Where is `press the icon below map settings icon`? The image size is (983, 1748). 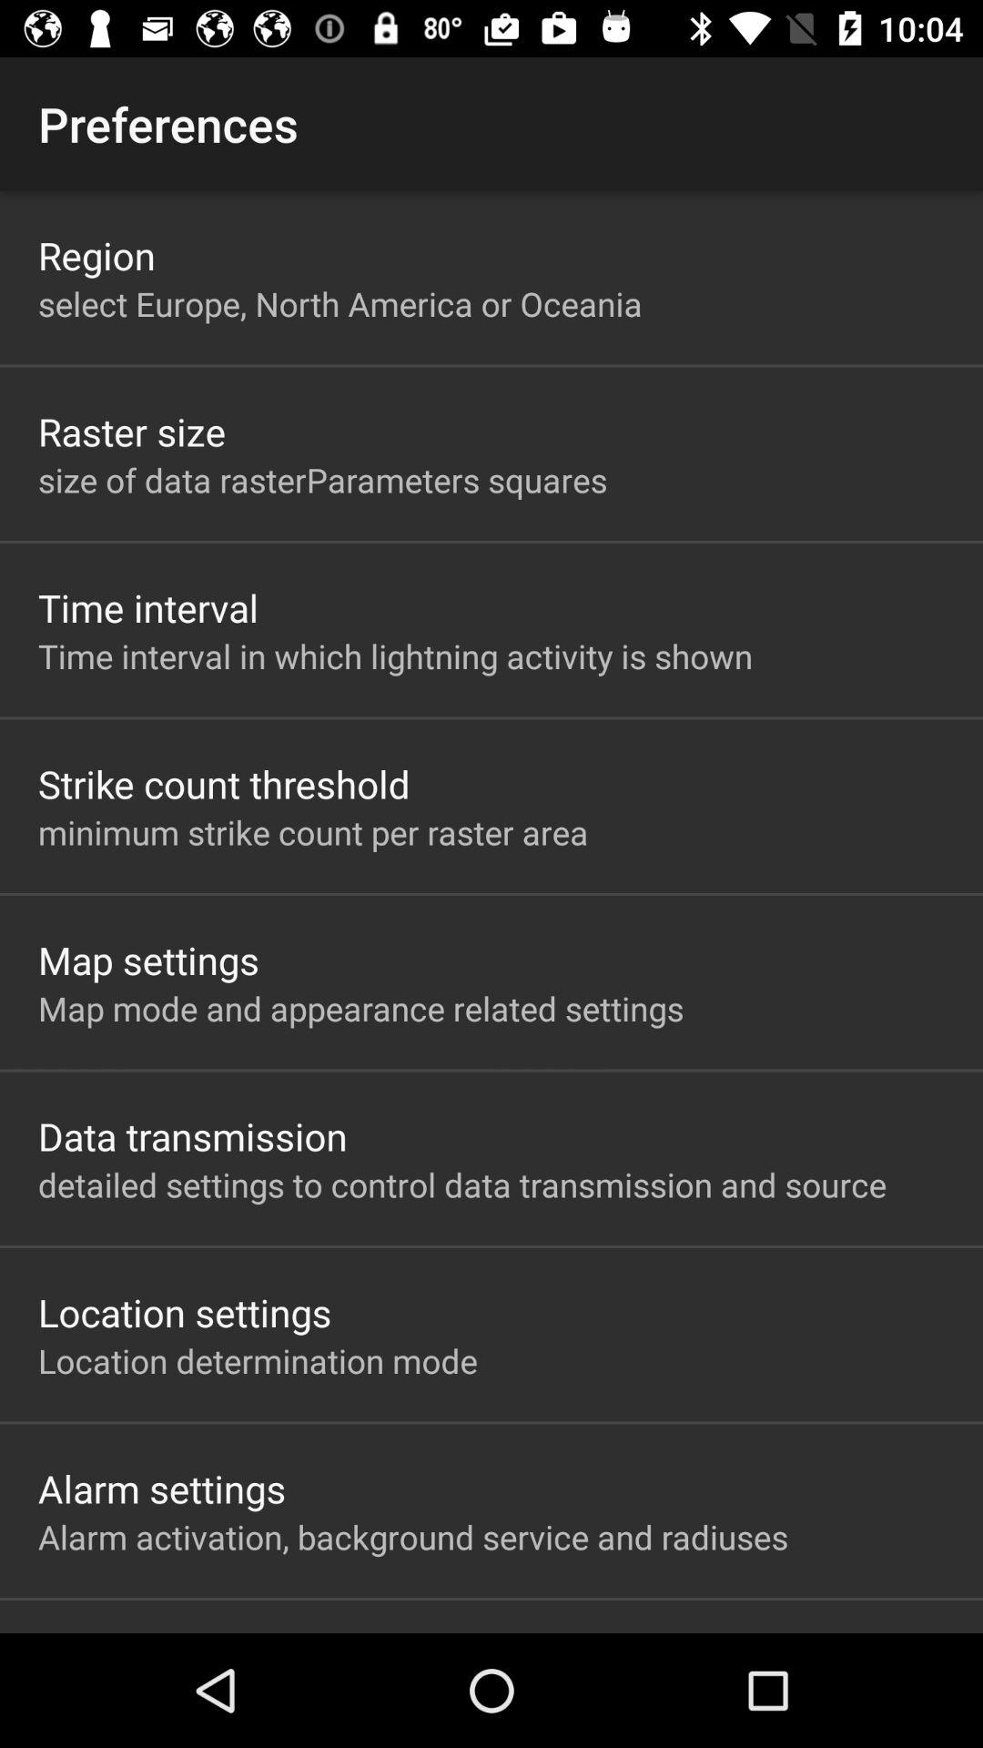 press the icon below map settings icon is located at coordinates (360, 1008).